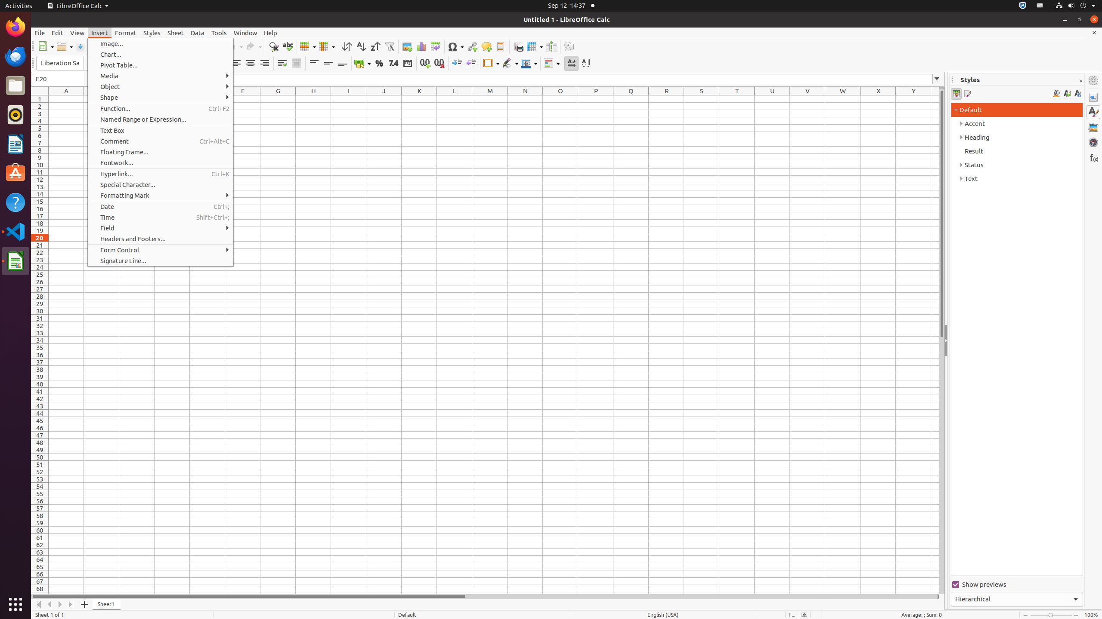  What do you see at coordinates (15, 231) in the screenshot?
I see `Visual Studio Code` at bounding box center [15, 231].